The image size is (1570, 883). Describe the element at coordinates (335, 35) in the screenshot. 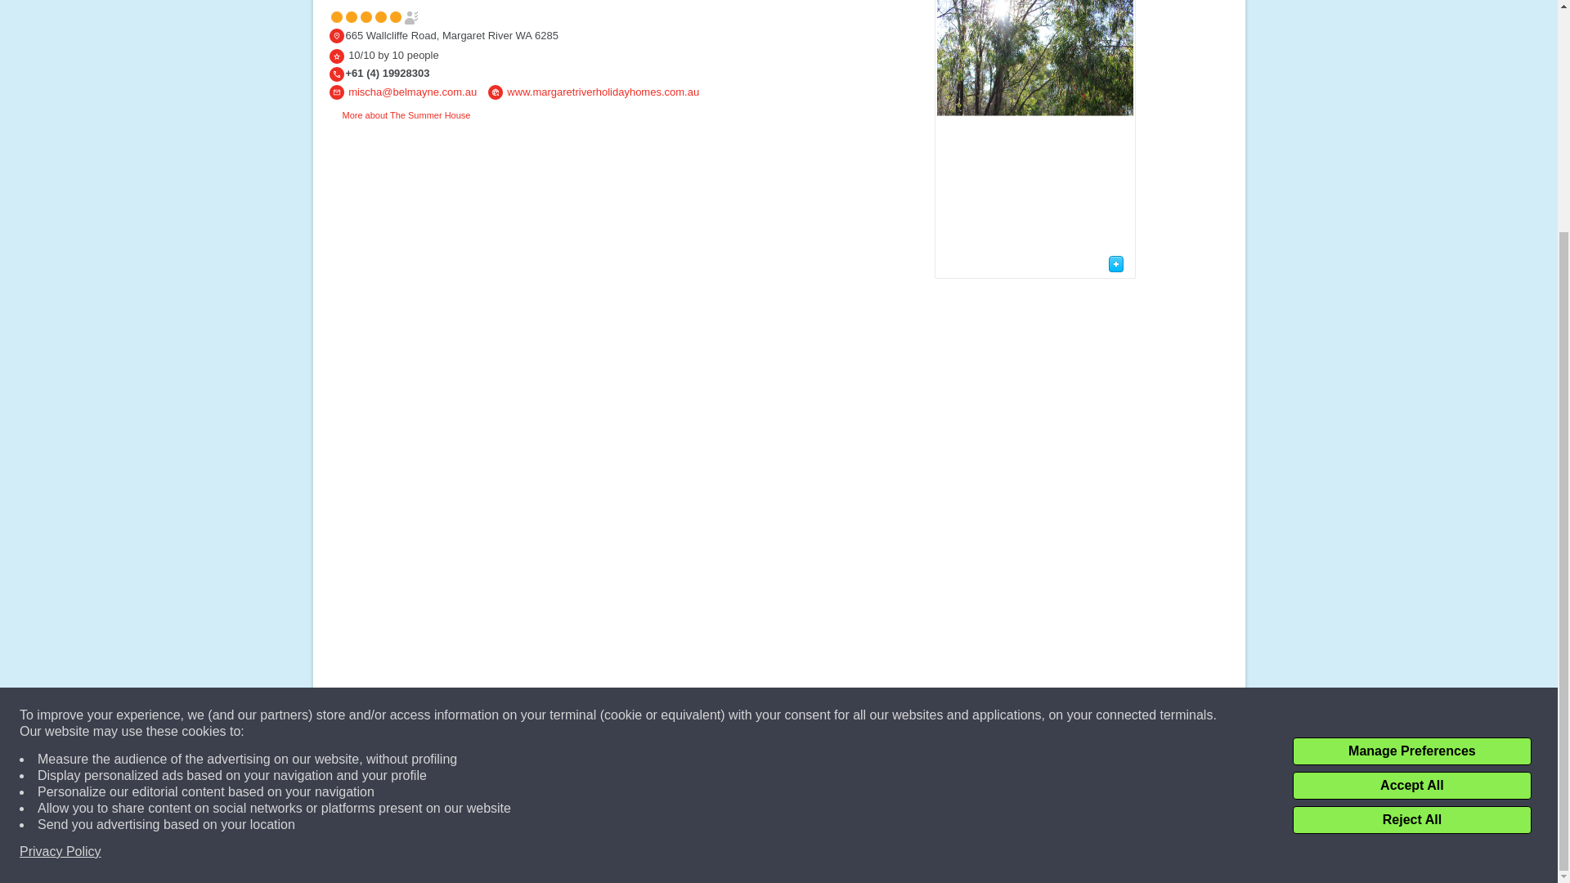

I see `Address` at that location.